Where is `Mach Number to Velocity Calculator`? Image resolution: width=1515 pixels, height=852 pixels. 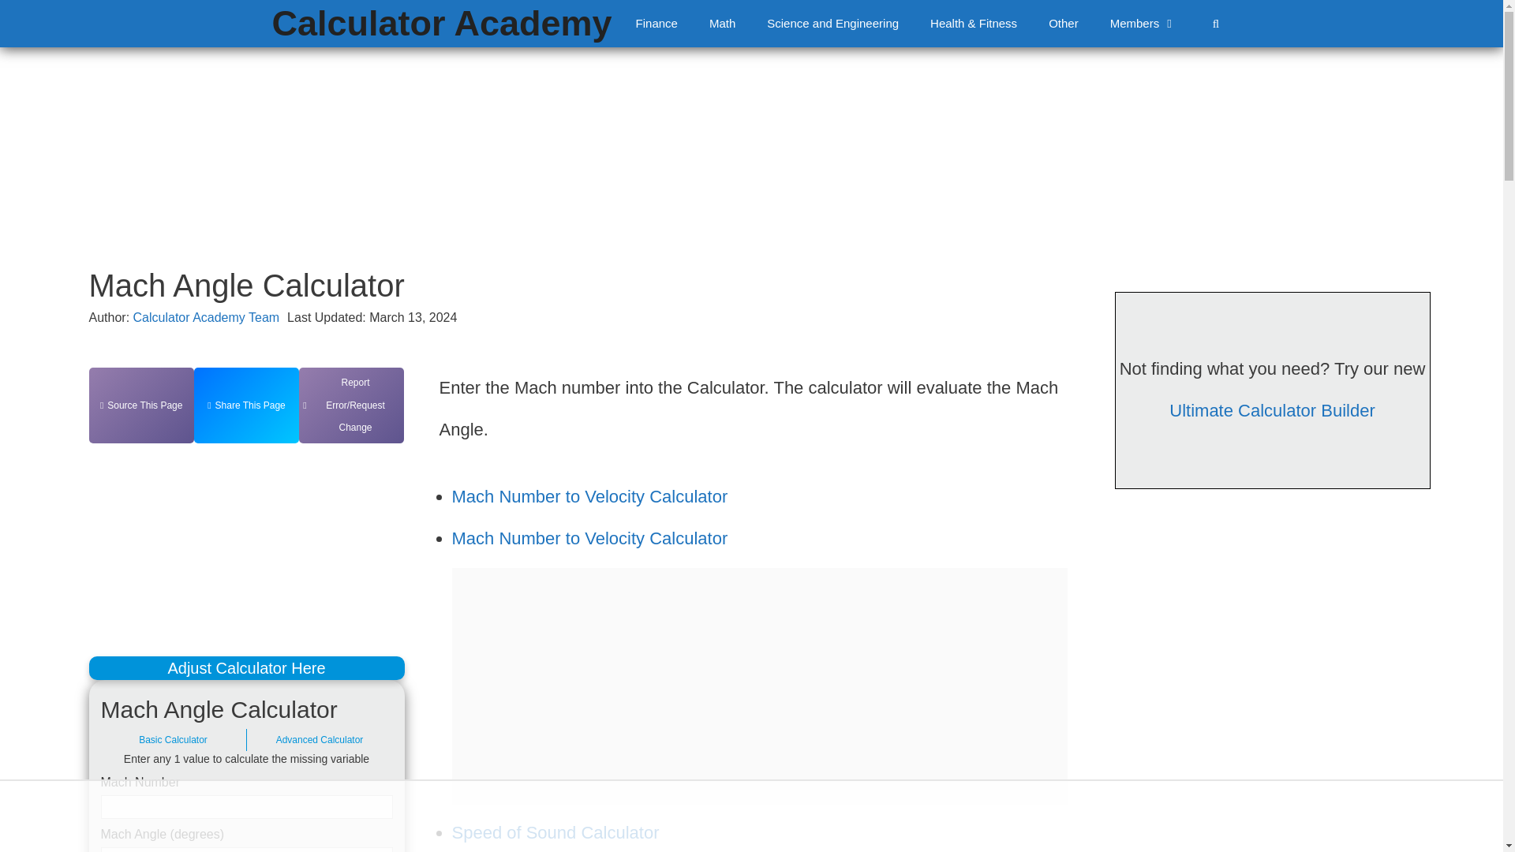 Mach Number to Velocity Calculator is located at coordinates (589, 495).